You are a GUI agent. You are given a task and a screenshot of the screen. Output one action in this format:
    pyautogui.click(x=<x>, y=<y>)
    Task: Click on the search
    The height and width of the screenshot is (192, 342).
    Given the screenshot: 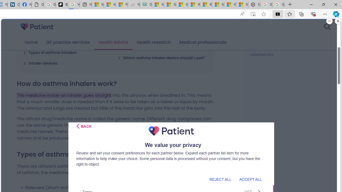 What is the action you would take?
    pyautogui.click(x=327, y=27)
    